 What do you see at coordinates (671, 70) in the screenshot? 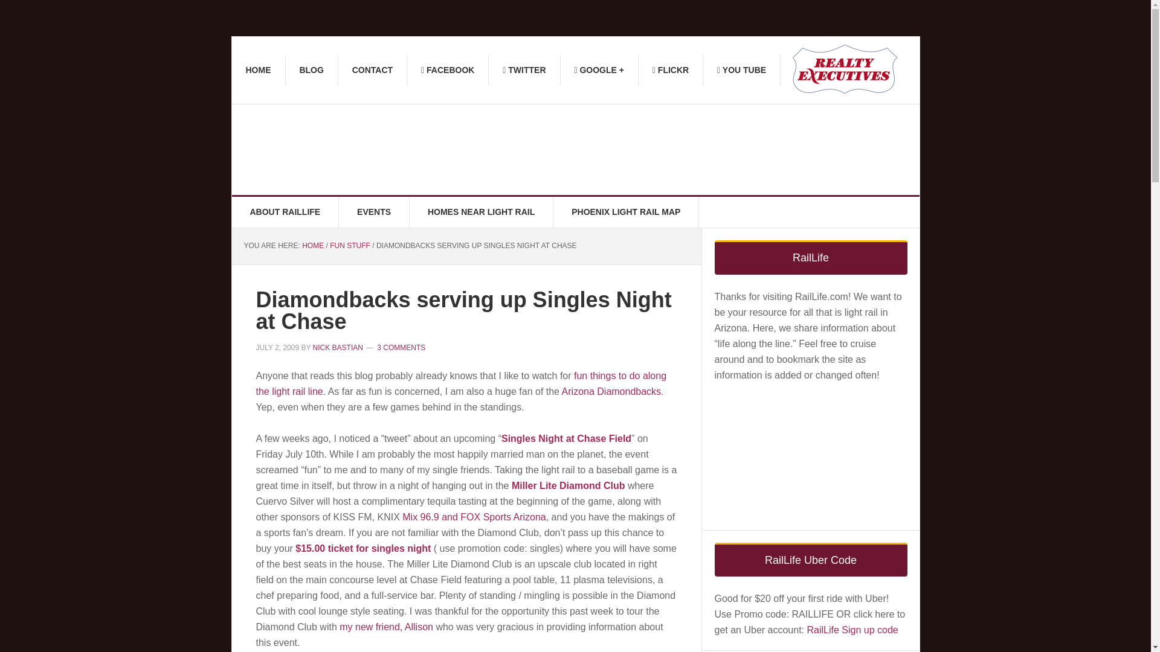
I see `FLICKR` at bounding box center [671, 70].